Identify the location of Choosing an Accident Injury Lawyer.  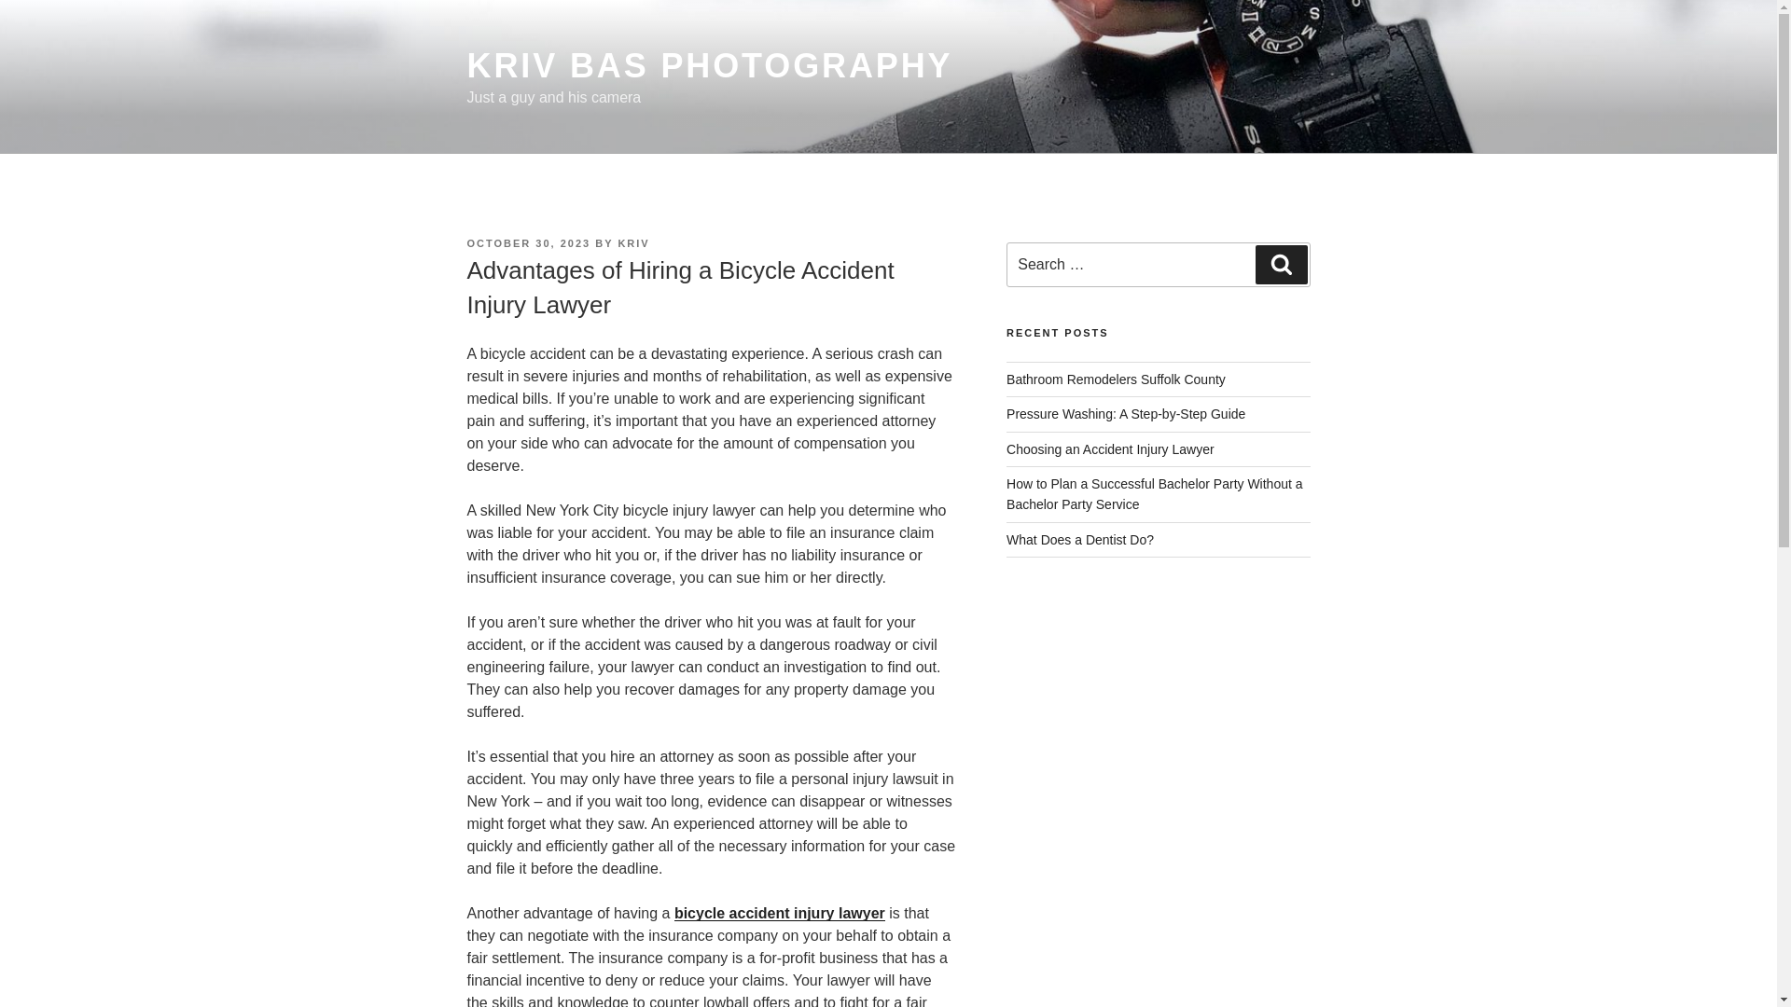
(1110, 449).